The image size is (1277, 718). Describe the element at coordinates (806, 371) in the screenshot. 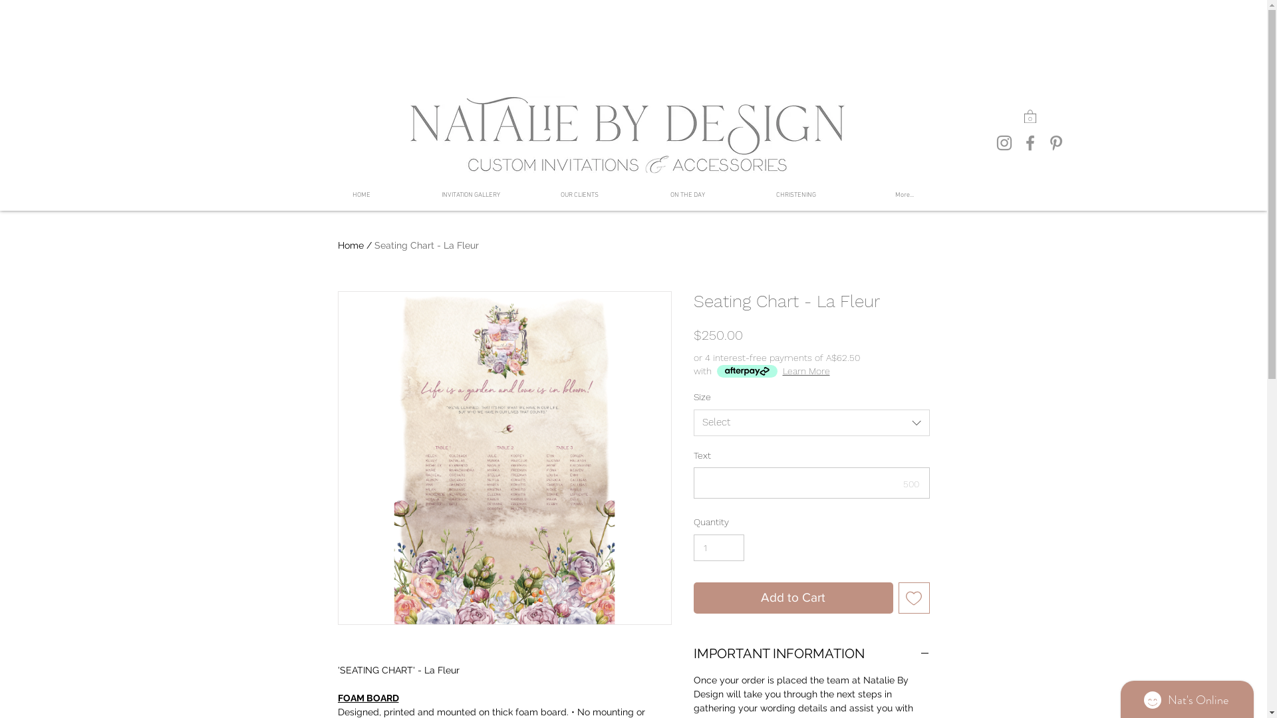

I see `Learn More` at that location.